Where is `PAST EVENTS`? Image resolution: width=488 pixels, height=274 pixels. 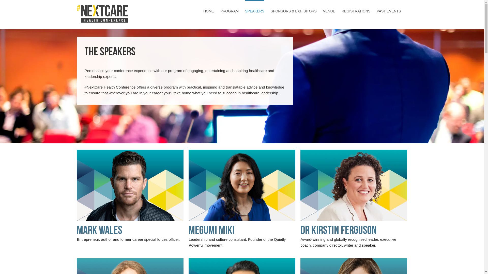
PAST EVENTS is located at coordinates (389, 11).